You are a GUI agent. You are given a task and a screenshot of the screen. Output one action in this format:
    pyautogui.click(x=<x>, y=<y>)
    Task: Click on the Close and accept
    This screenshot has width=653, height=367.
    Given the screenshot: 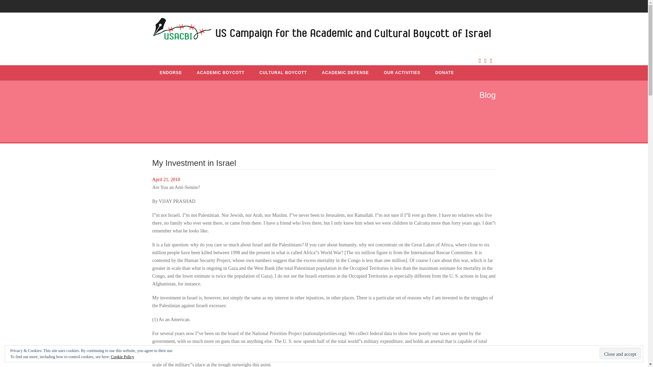 What is the action you would take?
    pyautogui.click(x=620, y=353)
    